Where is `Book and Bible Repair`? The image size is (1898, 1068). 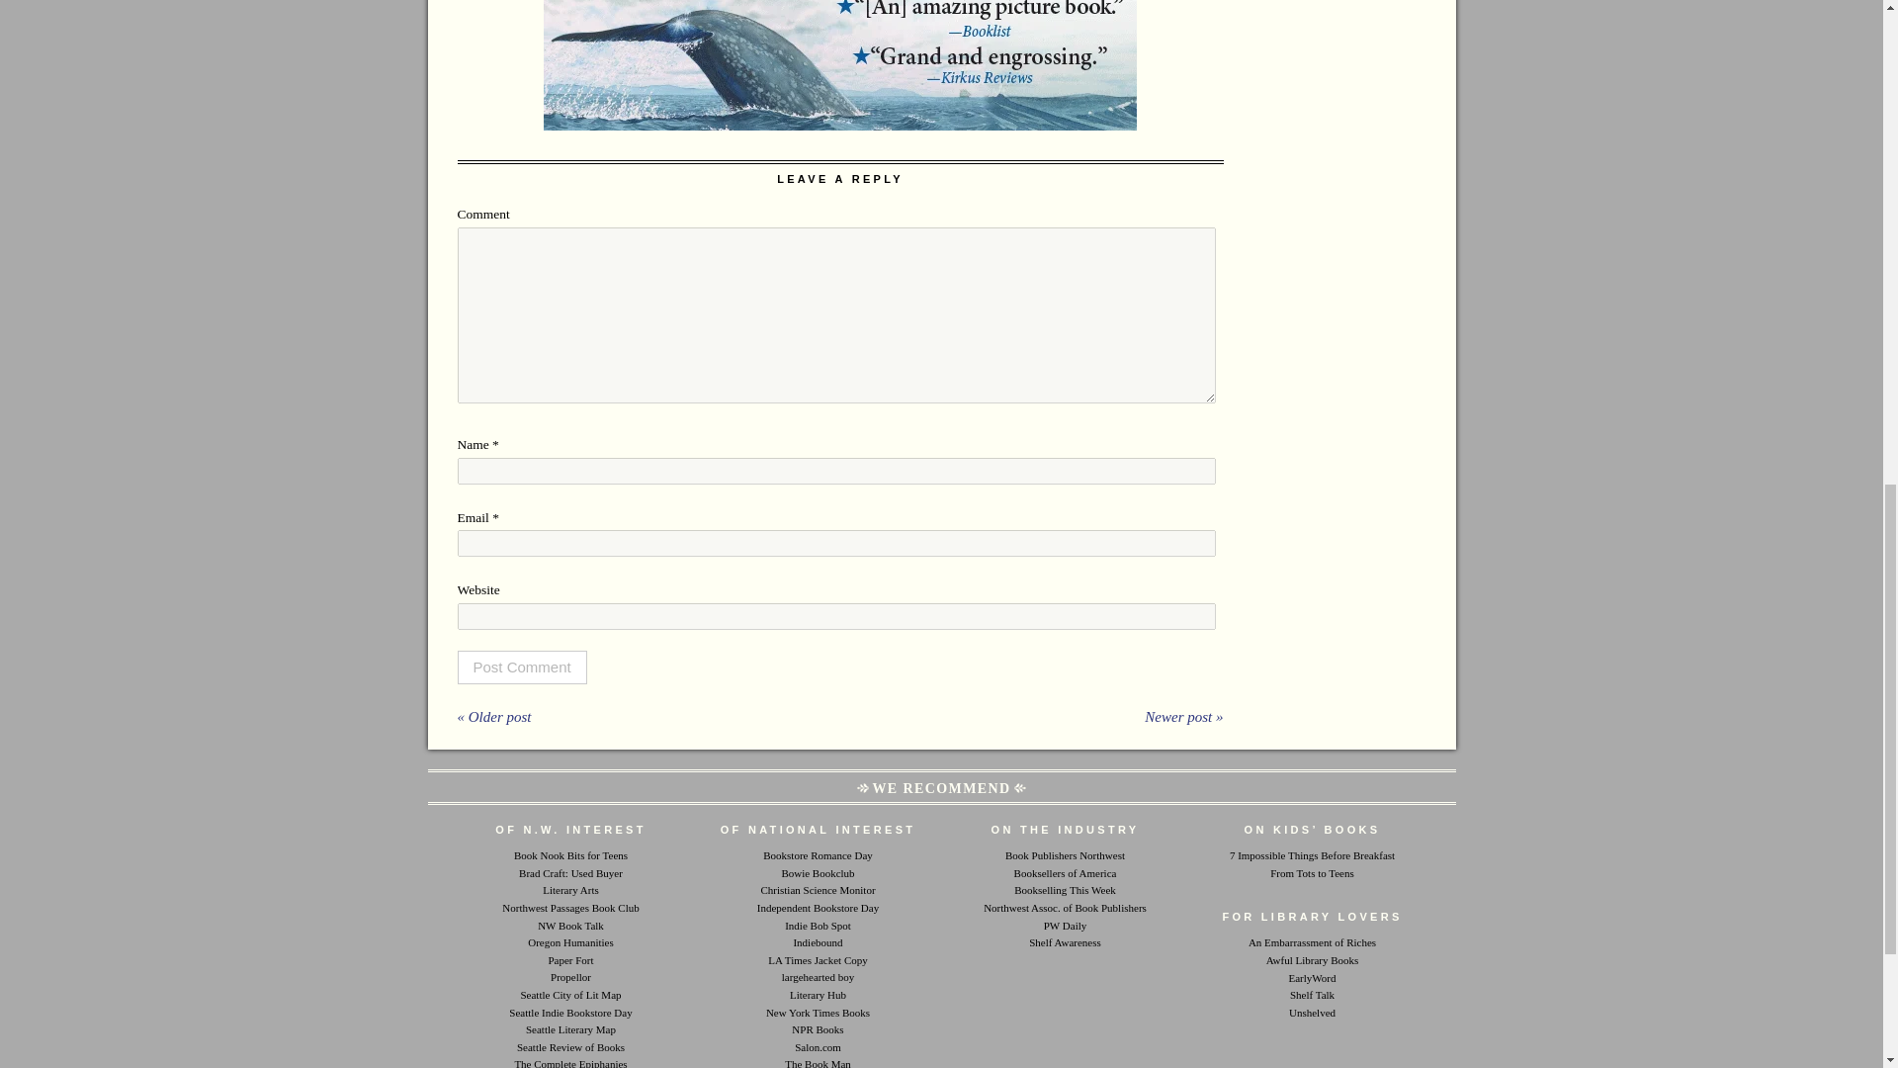 Book and Bible Repair is located at coordinates (818, 1062).